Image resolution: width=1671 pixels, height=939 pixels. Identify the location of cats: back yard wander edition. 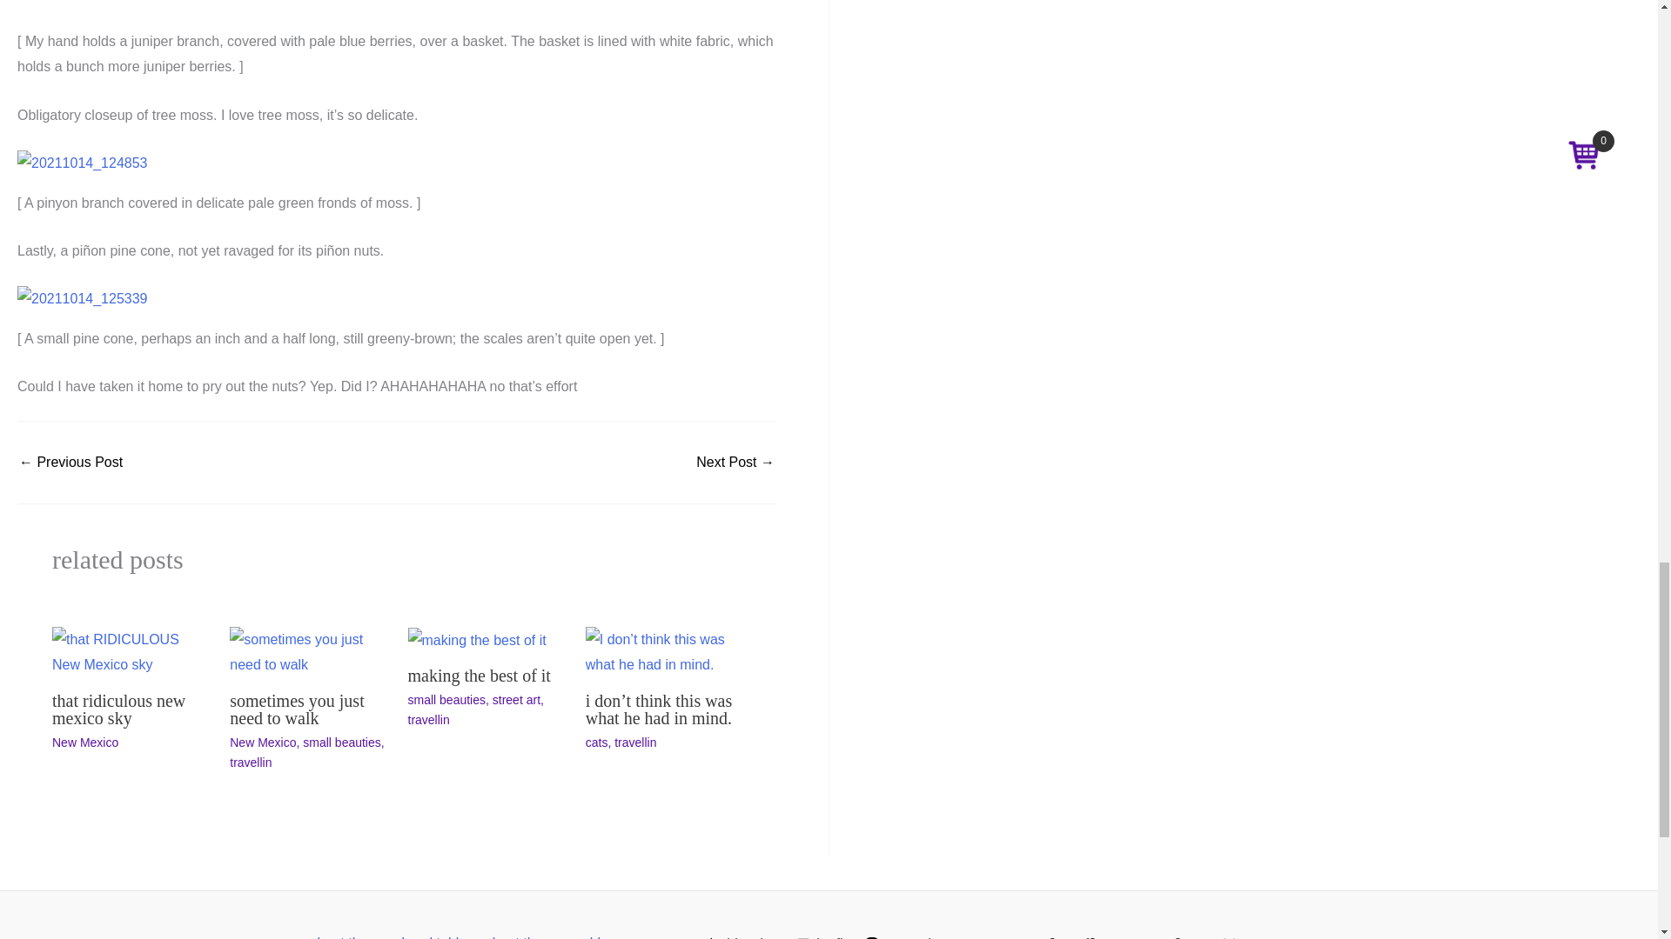
(735, 463).